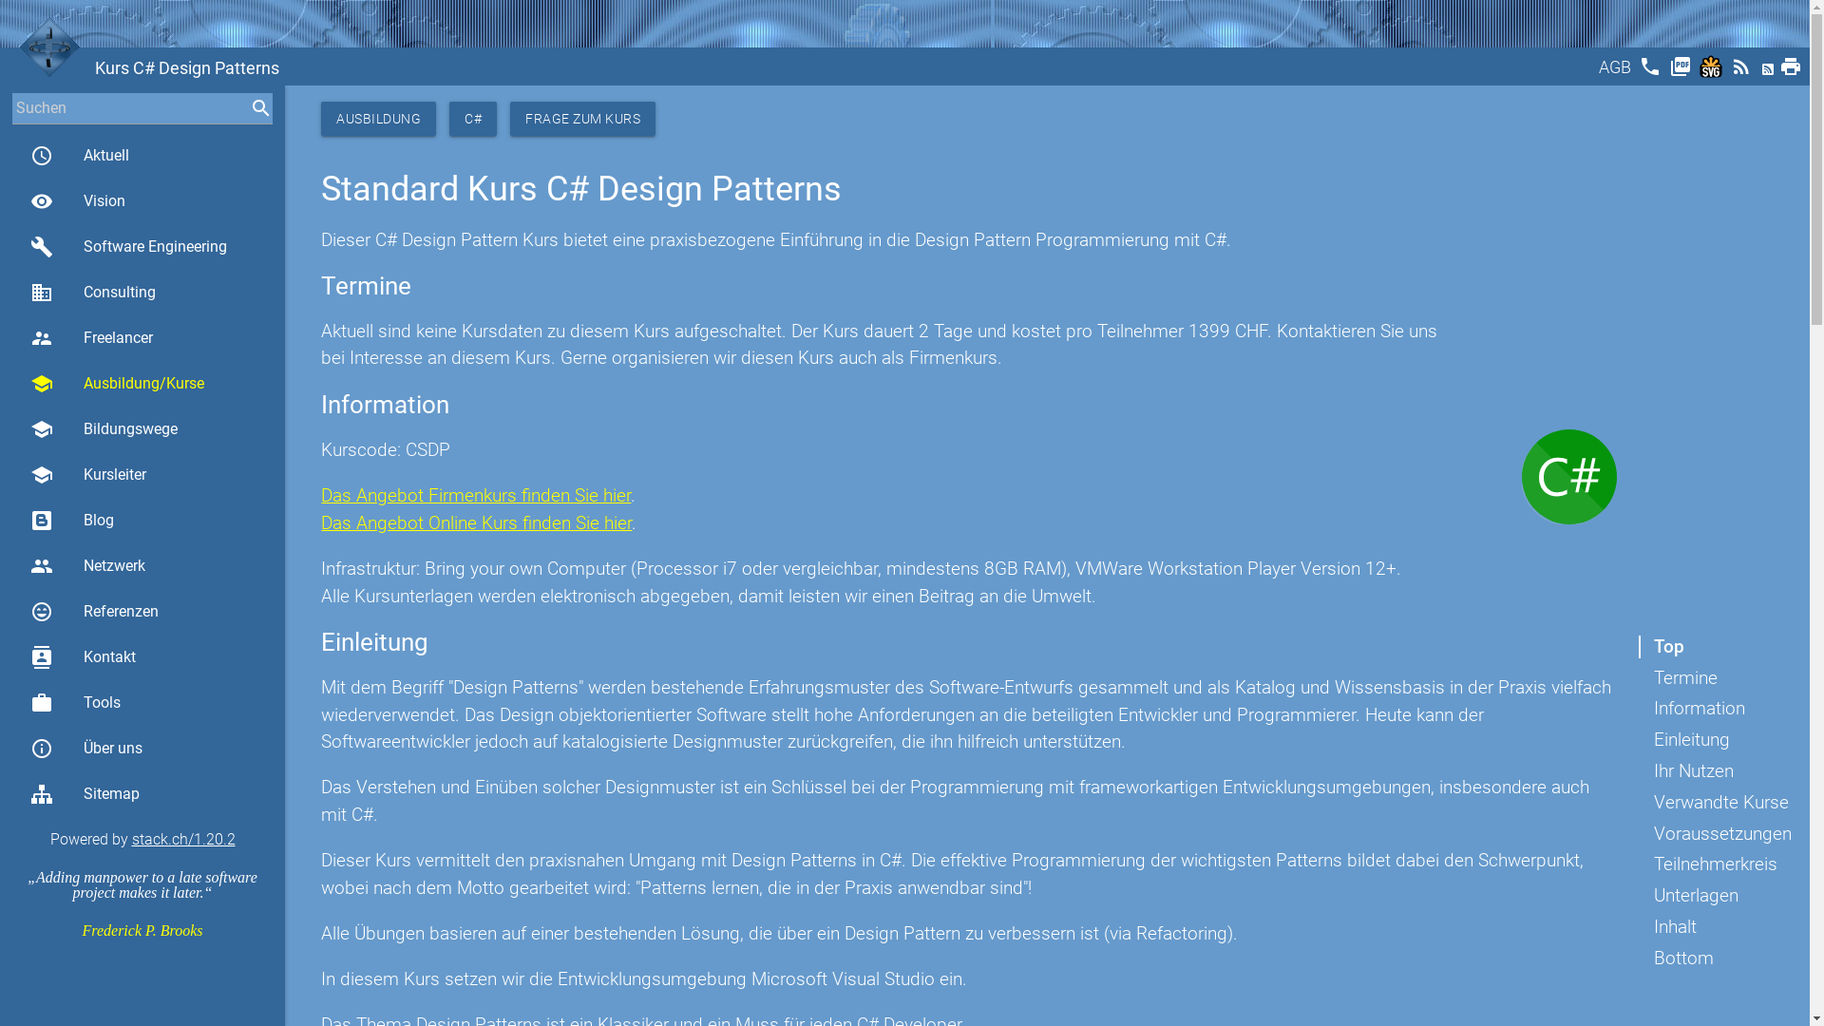 Image resolution: width=1824 pixels, height=1026 pixels. Describe the element at coordinates (142, 521) in the screenshot. I see `Blog` at that location.